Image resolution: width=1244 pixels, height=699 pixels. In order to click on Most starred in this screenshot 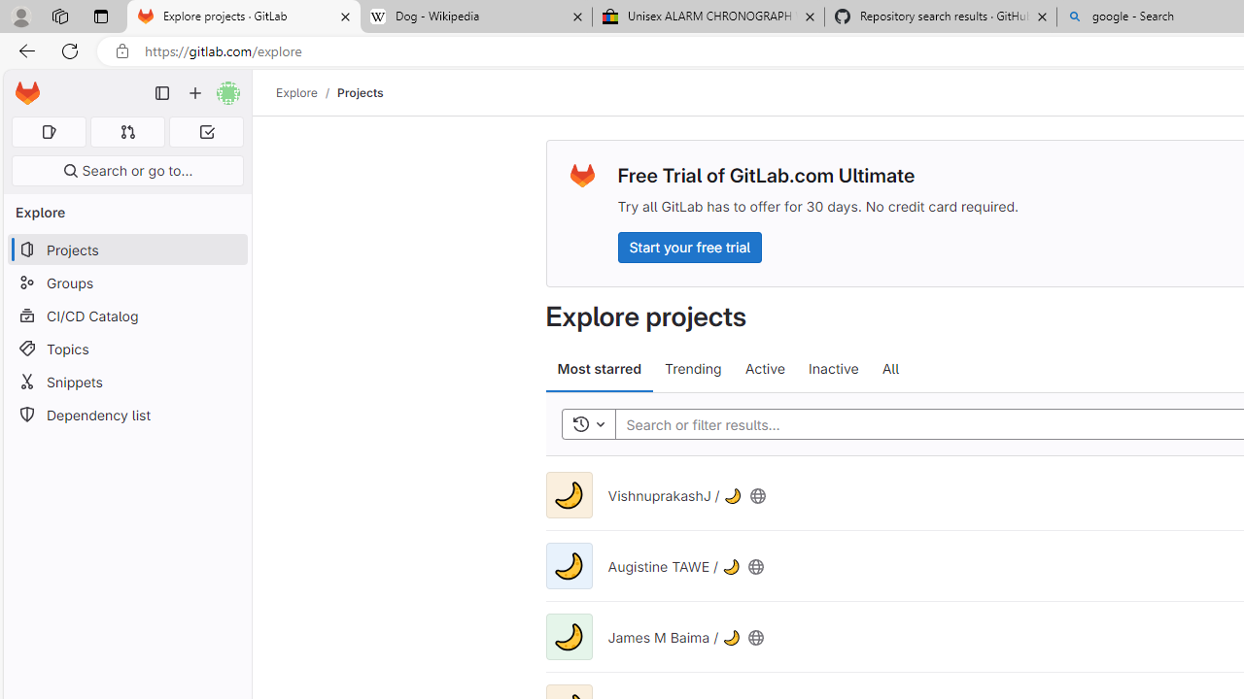, I will do `click(599, 369)`.